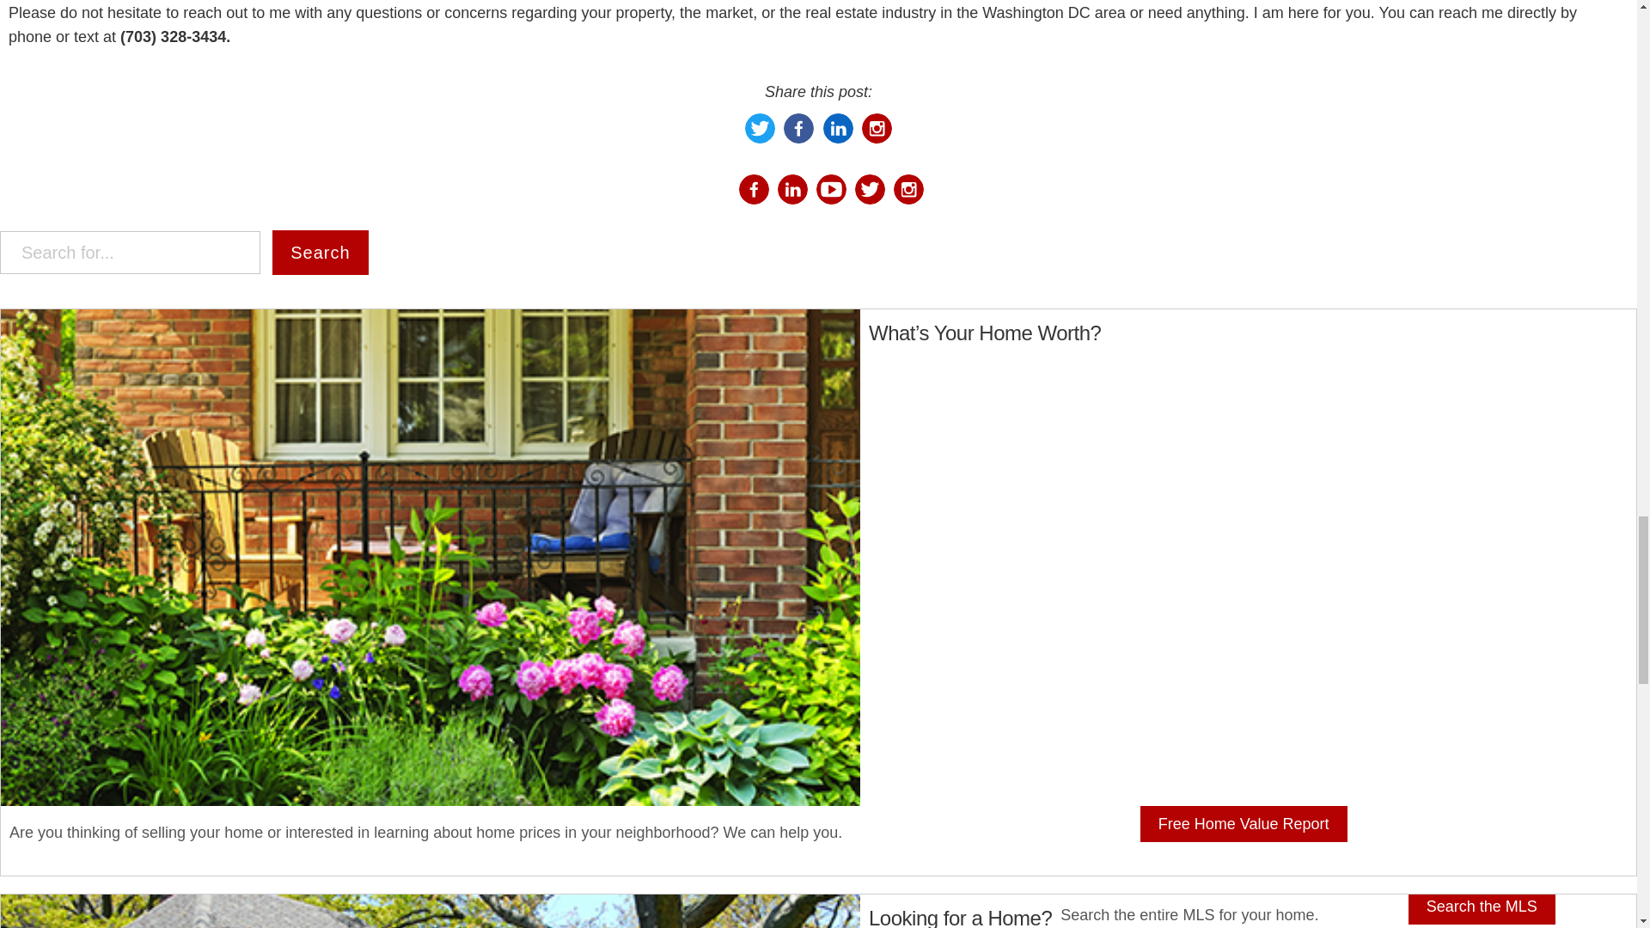 The height and width of the screenshot is (928, 1650). Describe the element at coordinates (838, 141) in the screenshot. I see `Linkedin` at that location.